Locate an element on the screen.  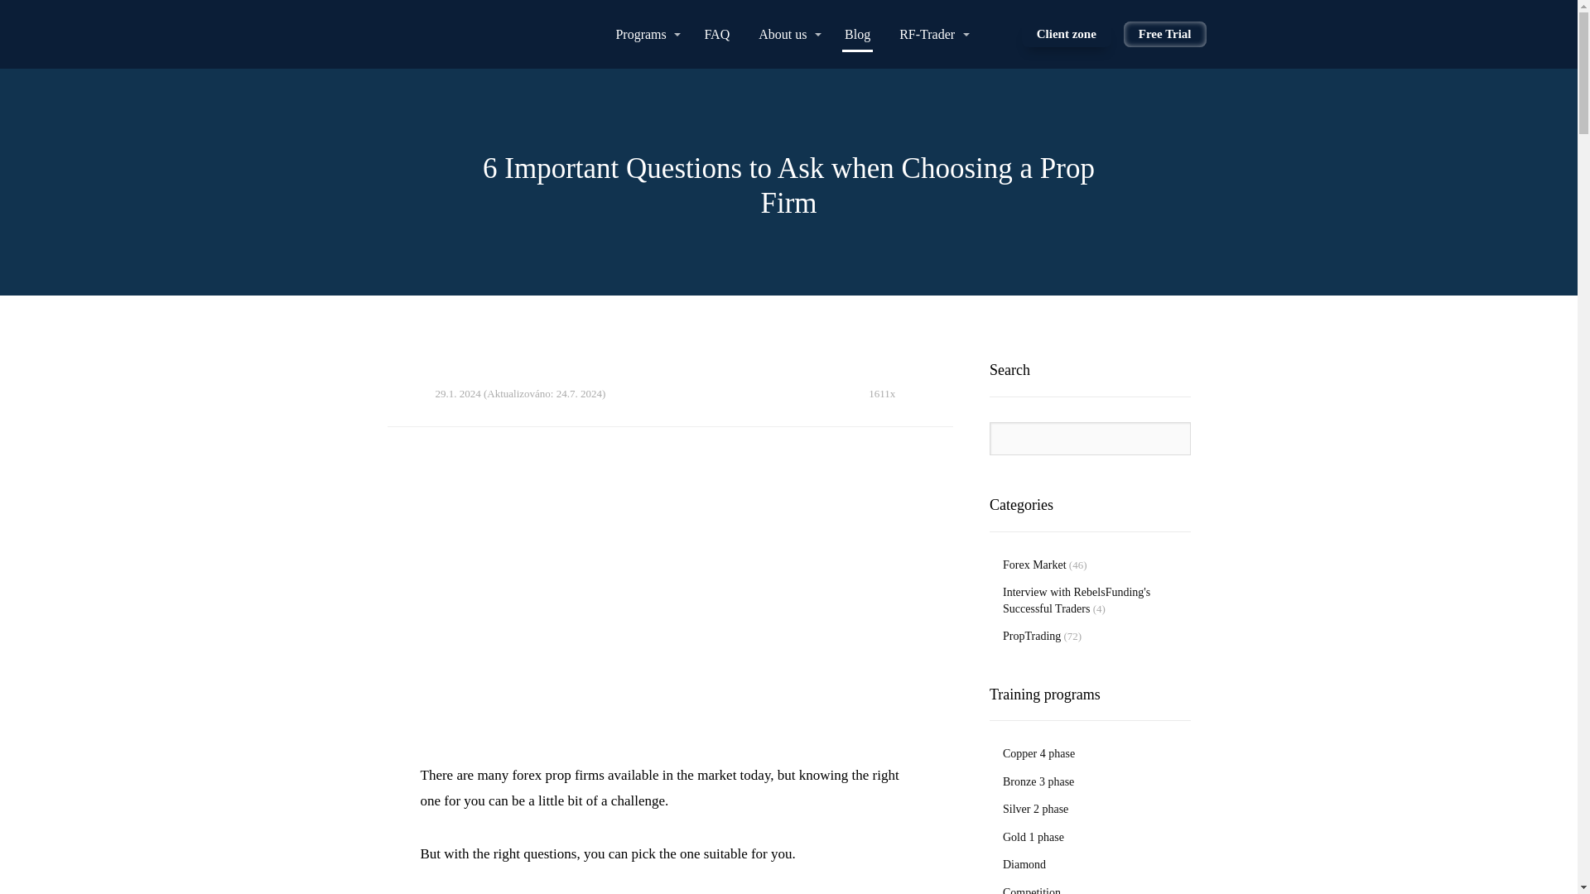
Interview with RebelsFunding's Successful Traders is located at coordinates (1077, 601).